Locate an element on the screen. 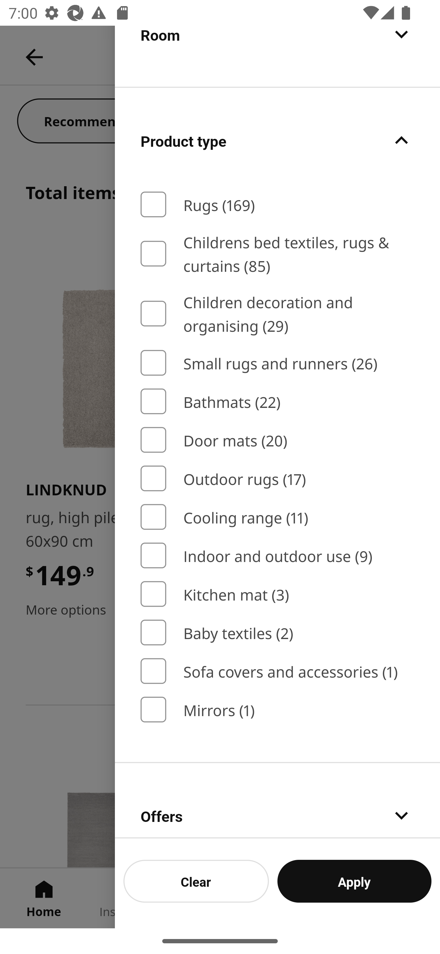  Rugs (169) is located at coordinates (277, 205).